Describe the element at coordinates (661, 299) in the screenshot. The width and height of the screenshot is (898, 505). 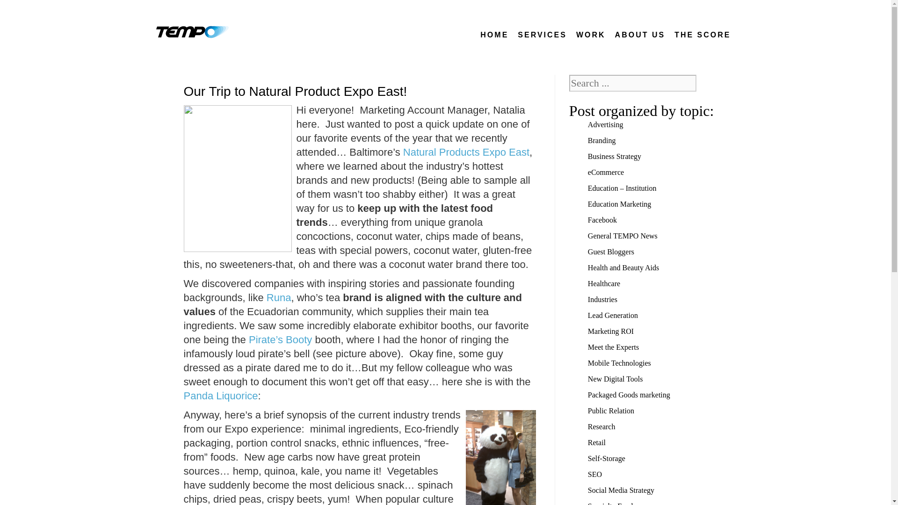
I see `Industries` at that location.